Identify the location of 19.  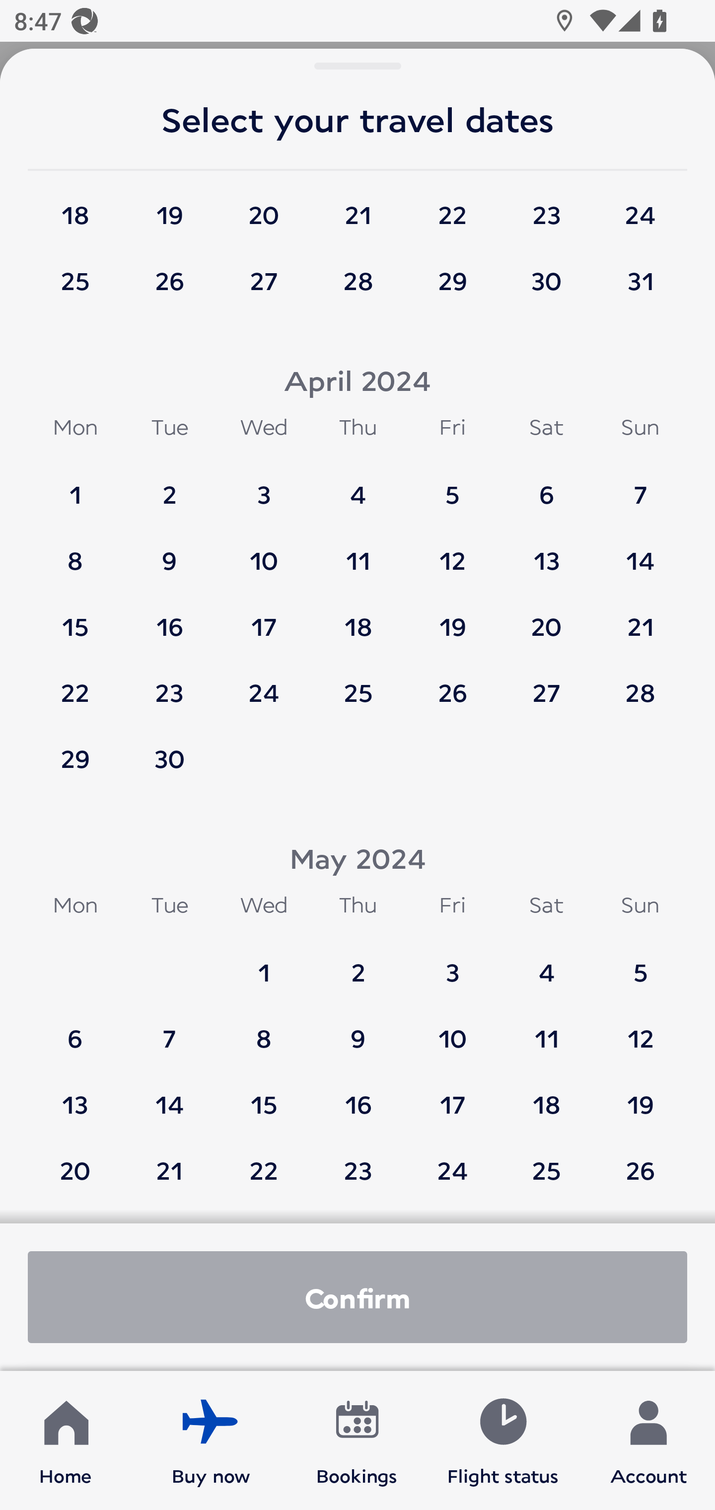
(169, 205).